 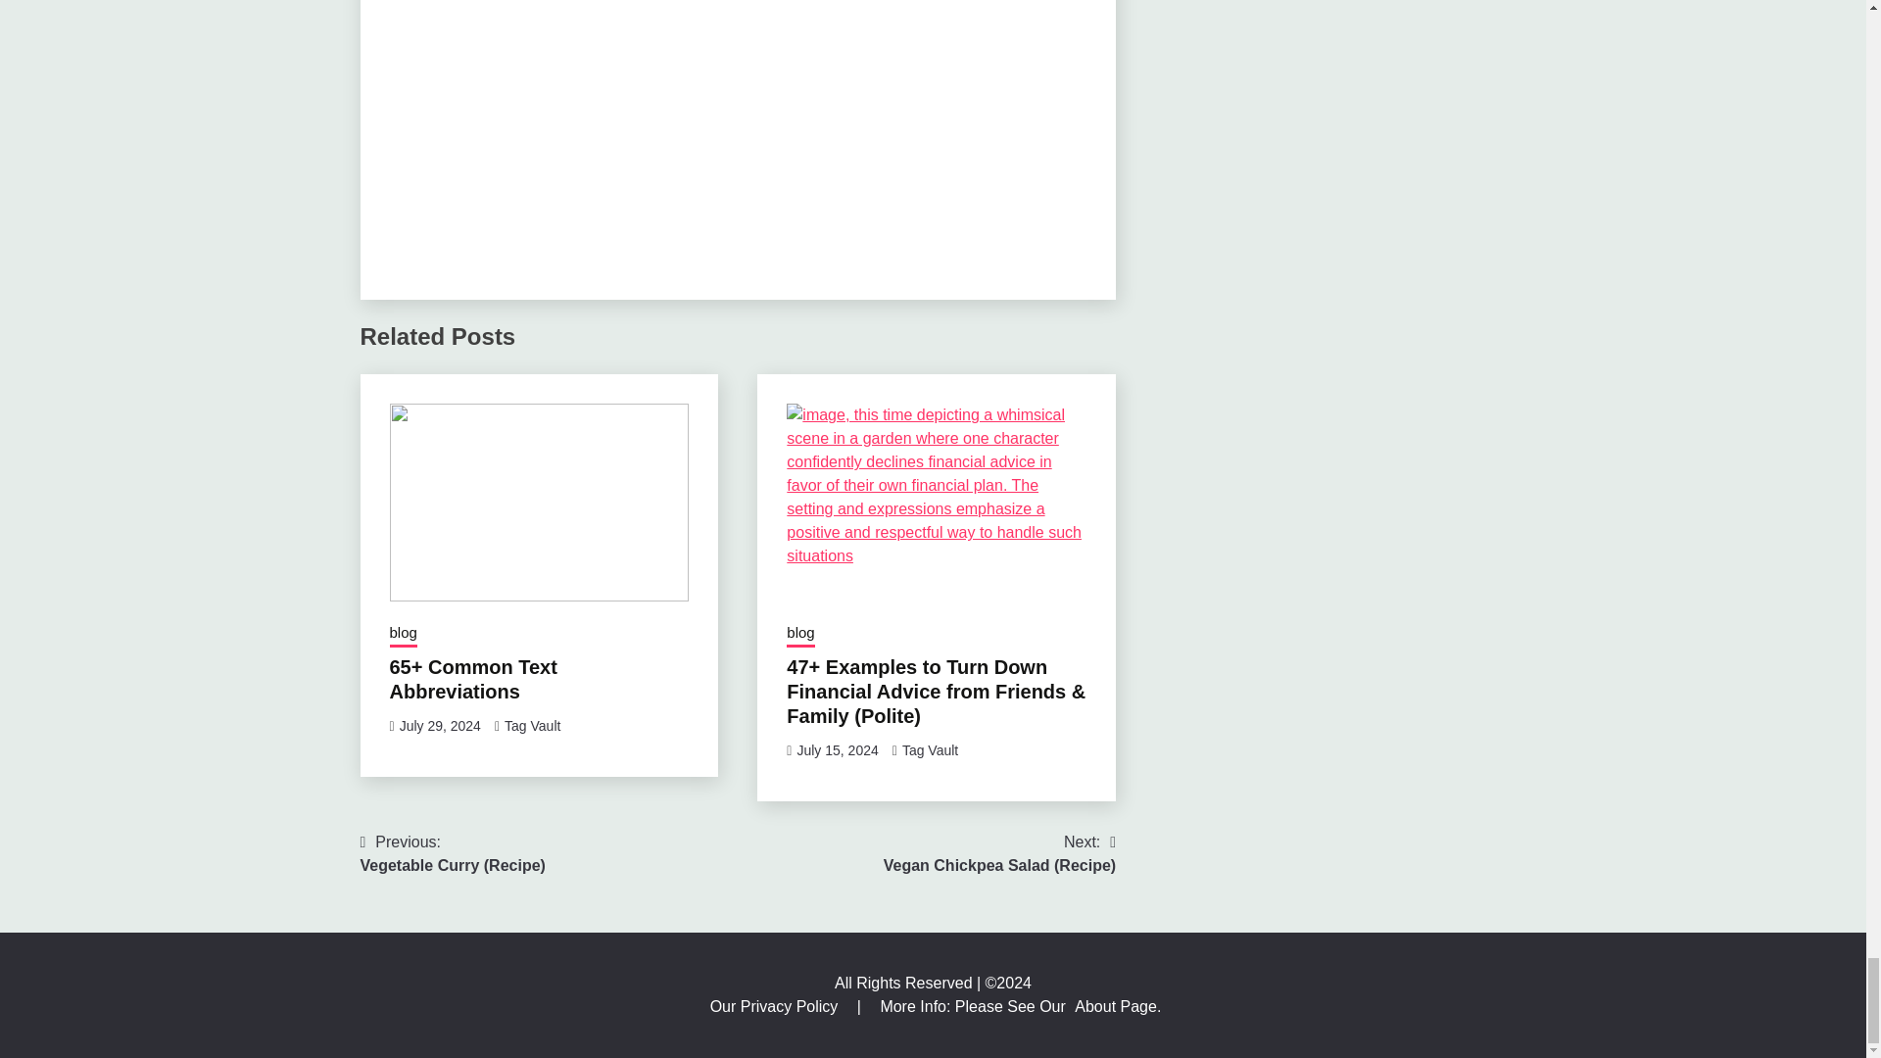 I want to click on Tag Vault, so click(x=532, y=726).